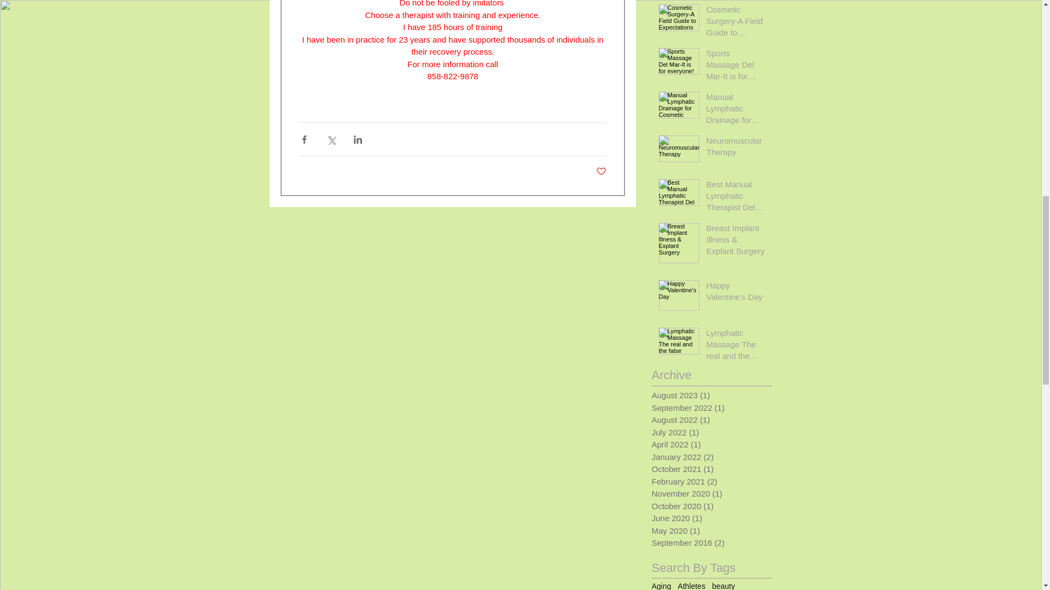 Image resolution: width=1050 pixels, height=590 pixels. What do you see at coordinates (736, 346) in the screenshot?
I see `Lymphatic Massage The real and the false` at bounding box center [736, 346].